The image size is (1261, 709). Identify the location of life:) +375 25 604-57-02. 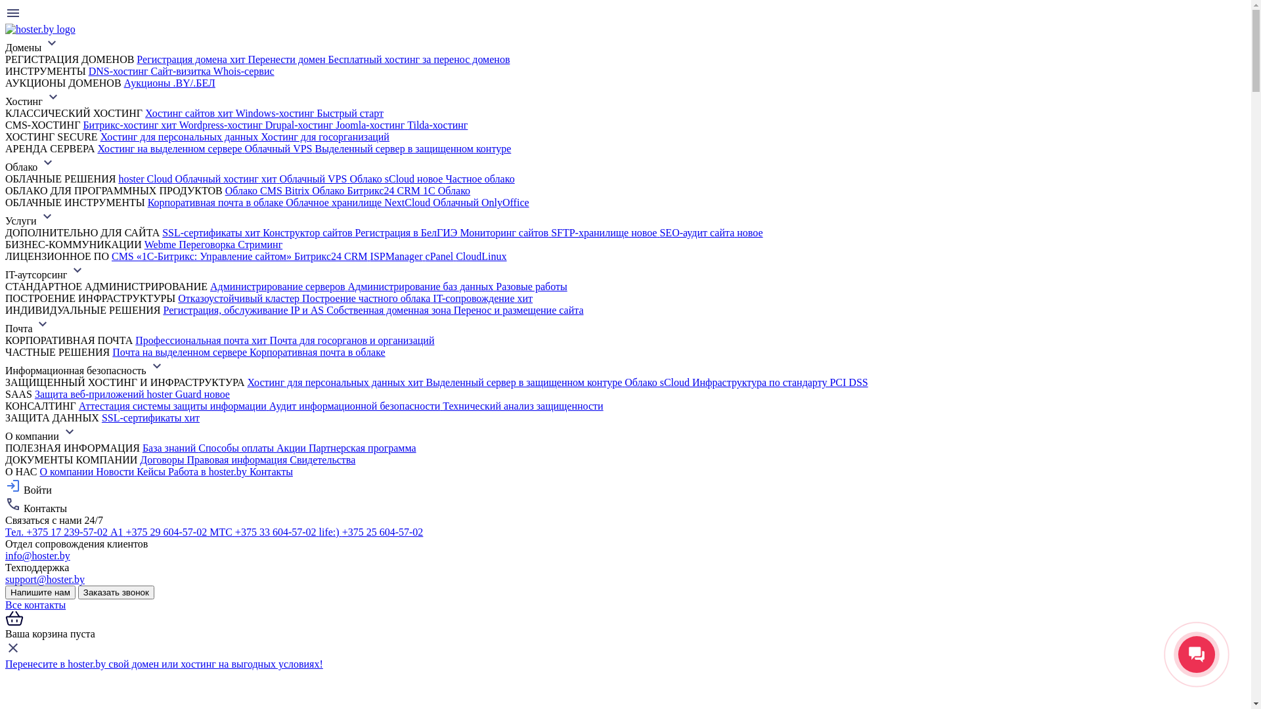
(372, 532).